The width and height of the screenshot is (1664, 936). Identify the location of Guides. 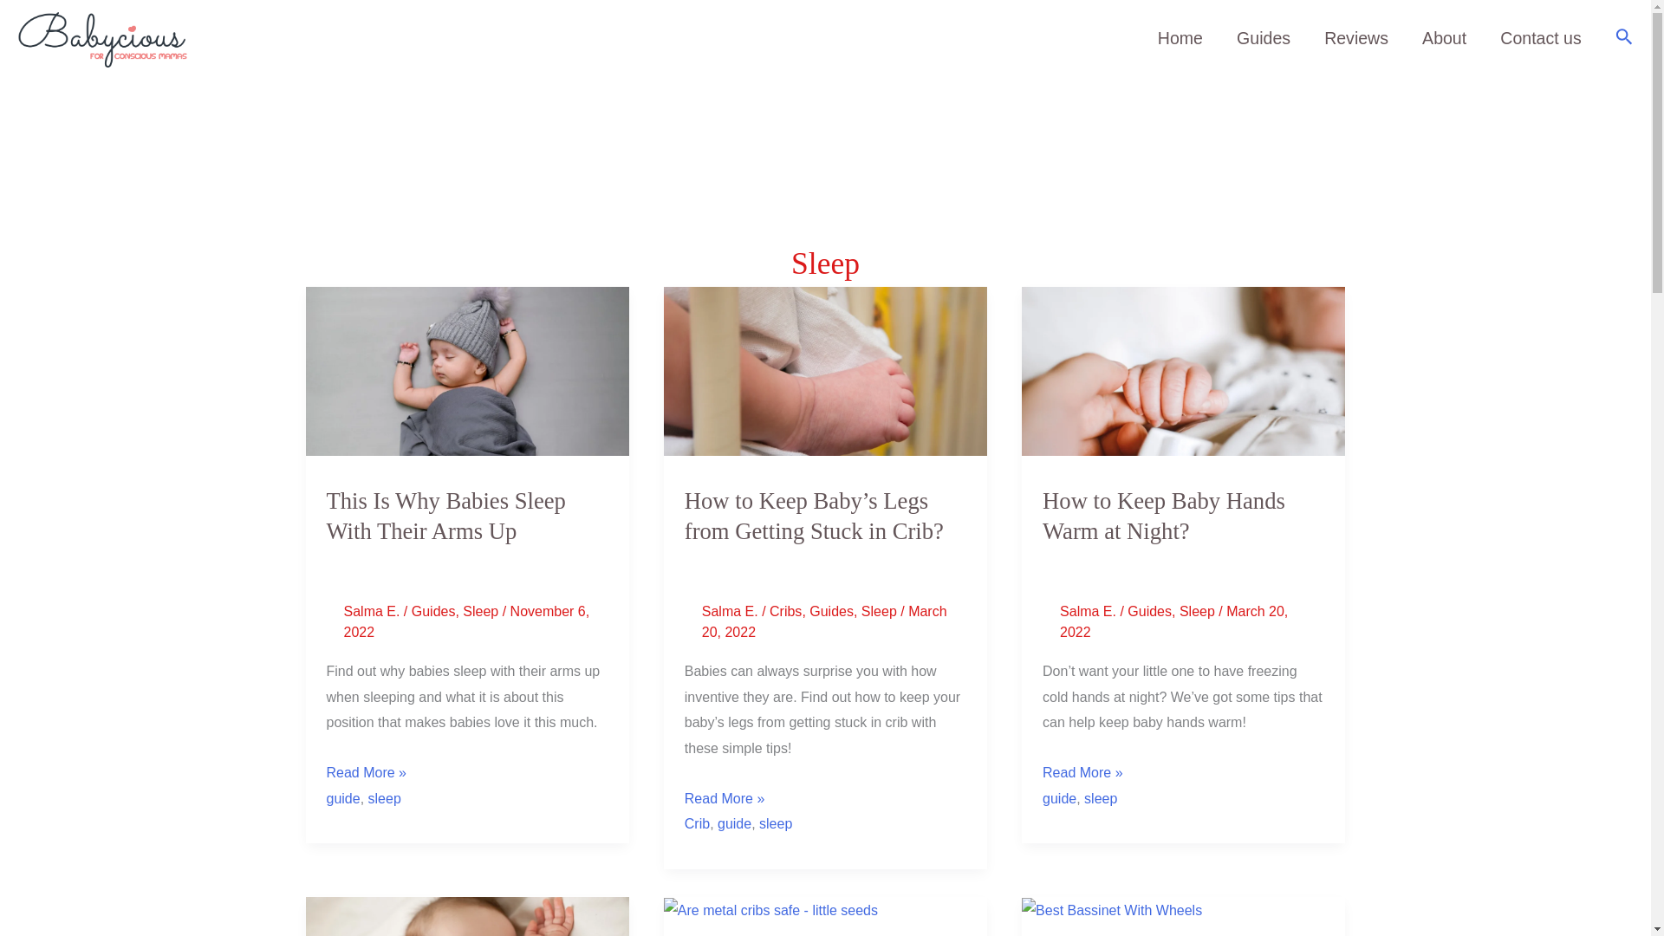
(830, 610).